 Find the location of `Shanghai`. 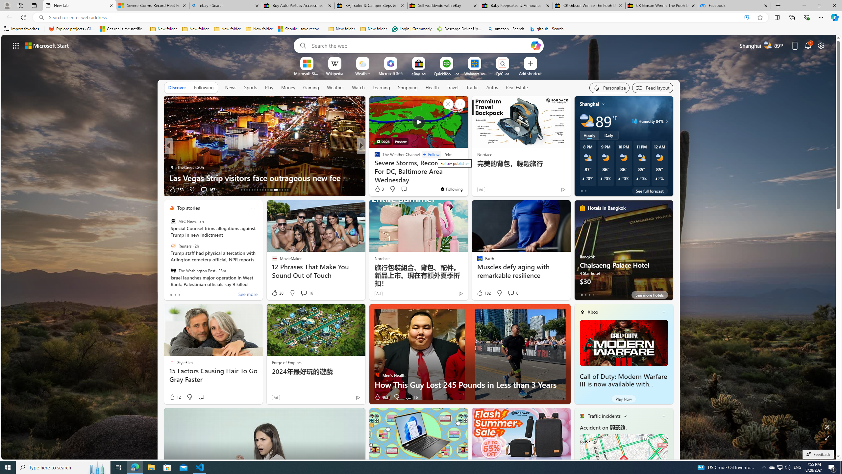

Shanghai is located at coordinates (589, 104).